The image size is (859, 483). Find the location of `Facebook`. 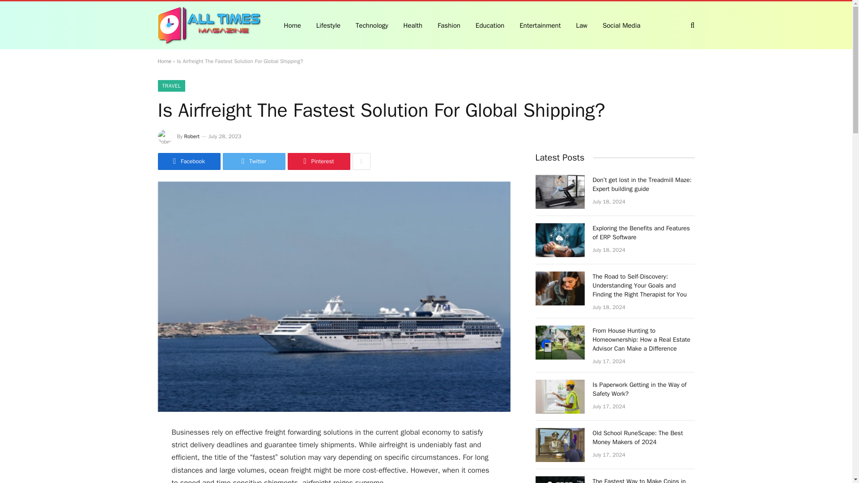

Facebook is located at coordinates (188, 161).